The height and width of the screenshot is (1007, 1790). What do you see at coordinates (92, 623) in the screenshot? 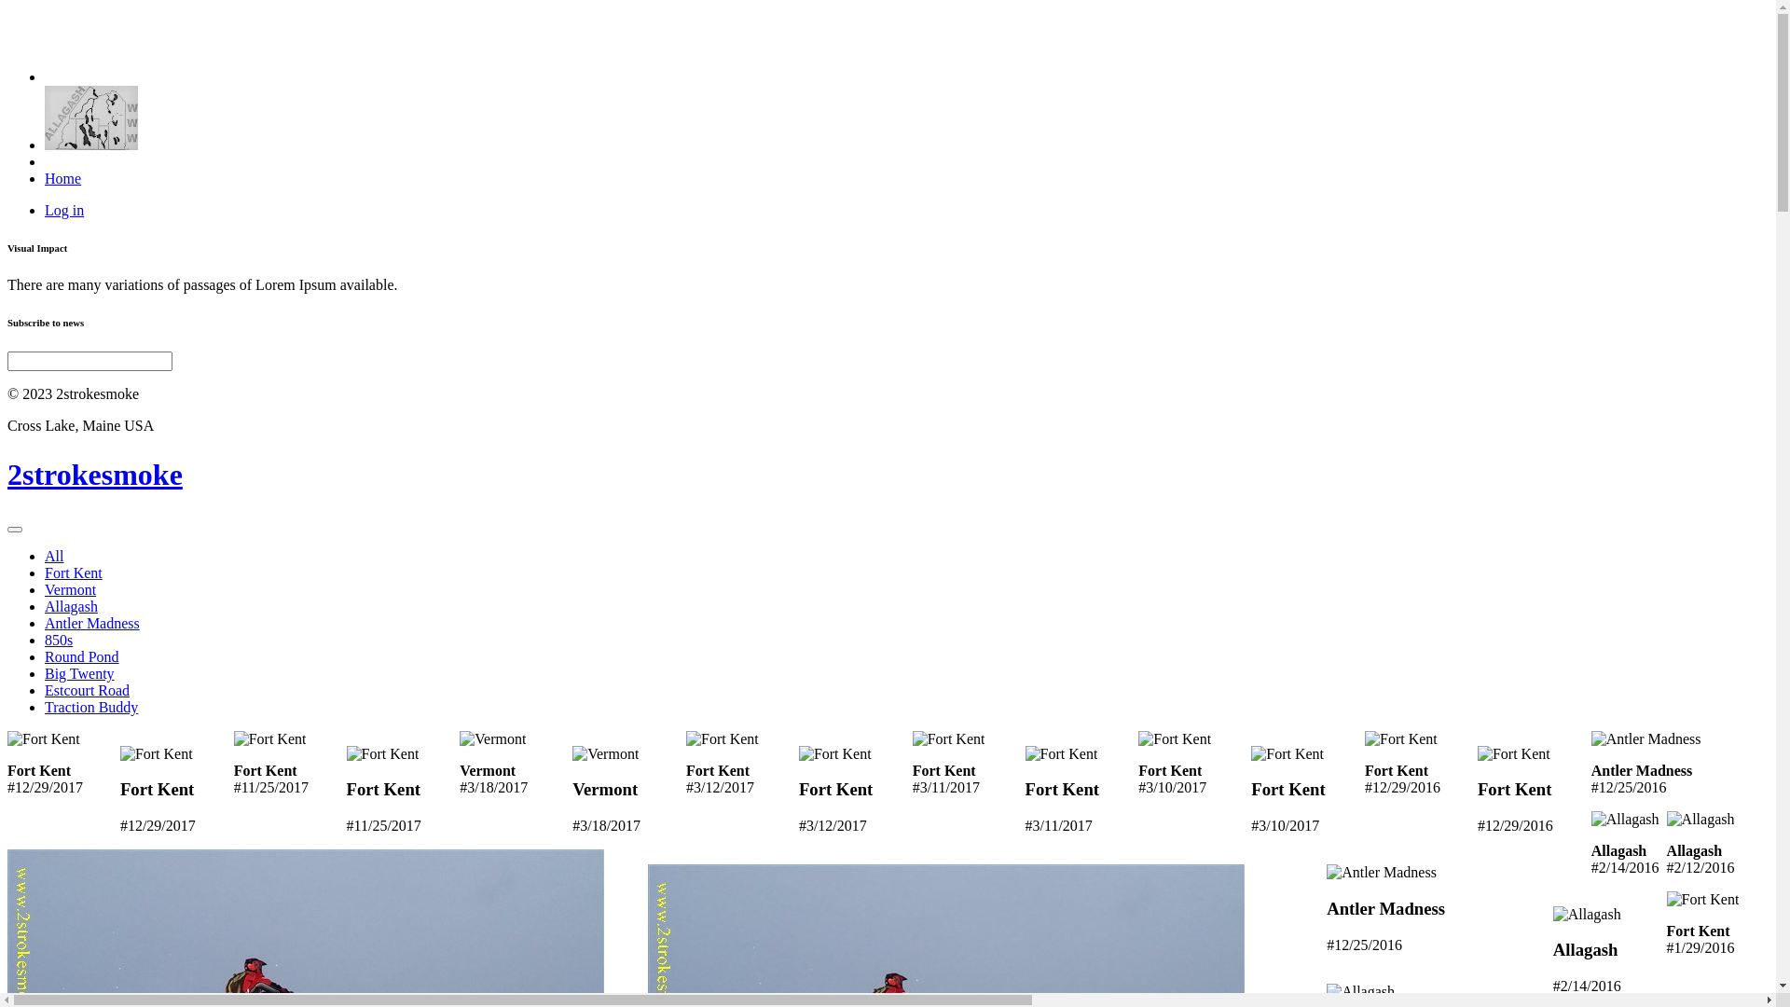
I see `Antler Madness` at bounding box center [92, 623].